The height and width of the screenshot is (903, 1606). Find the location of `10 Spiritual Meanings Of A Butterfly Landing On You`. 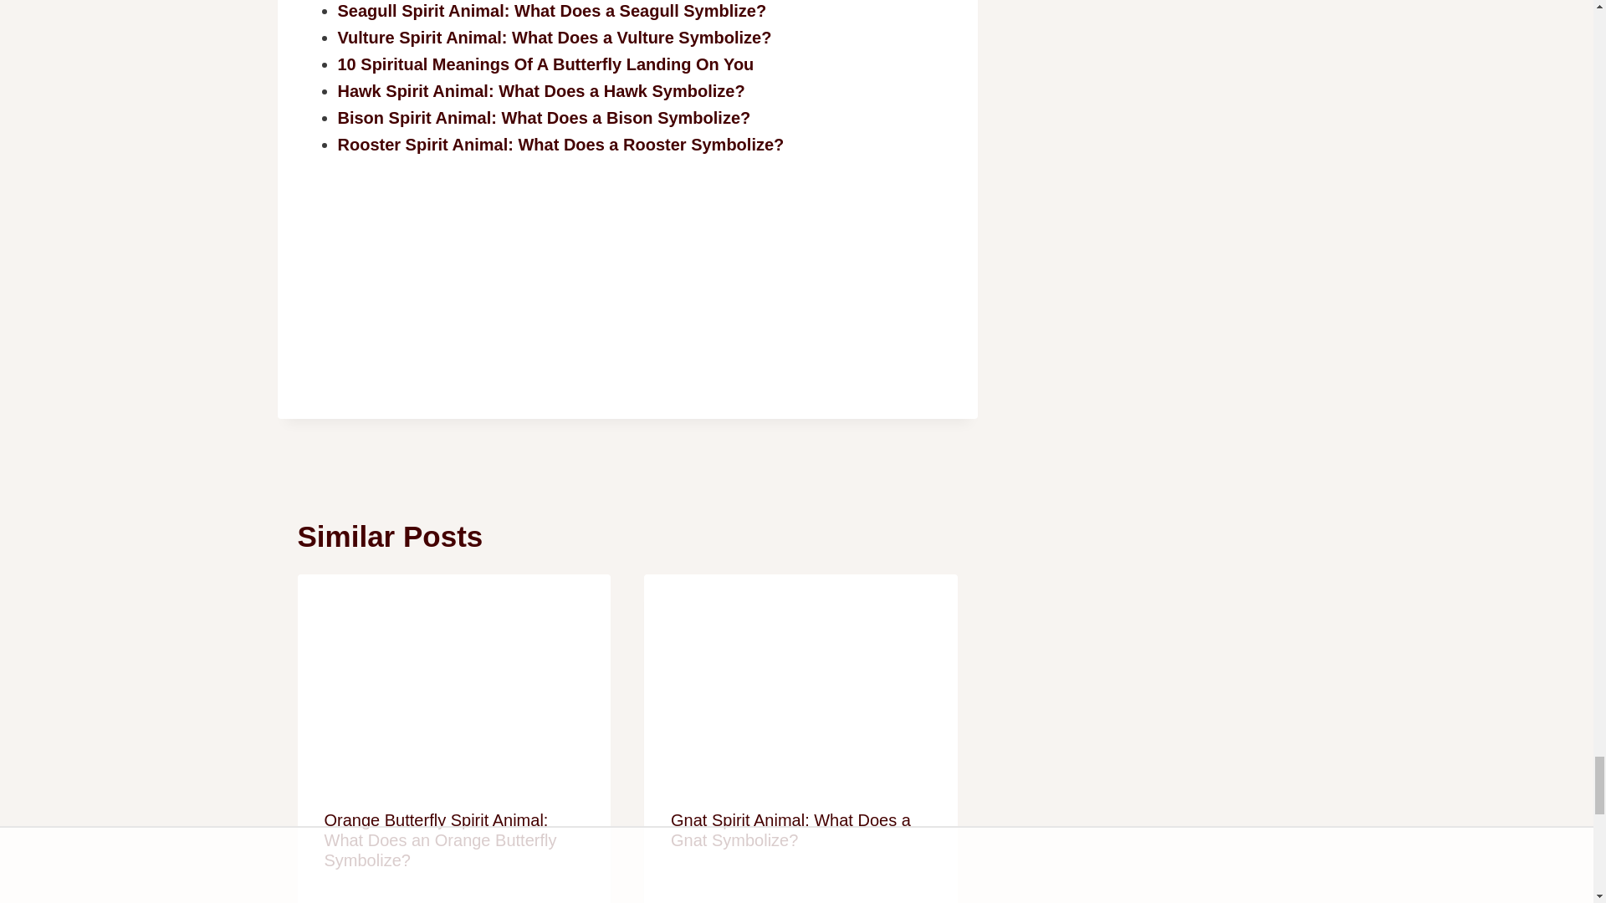

10 Spiritual Meanings Of A Butterfly Landing On You is located at coordinates (545, 64).